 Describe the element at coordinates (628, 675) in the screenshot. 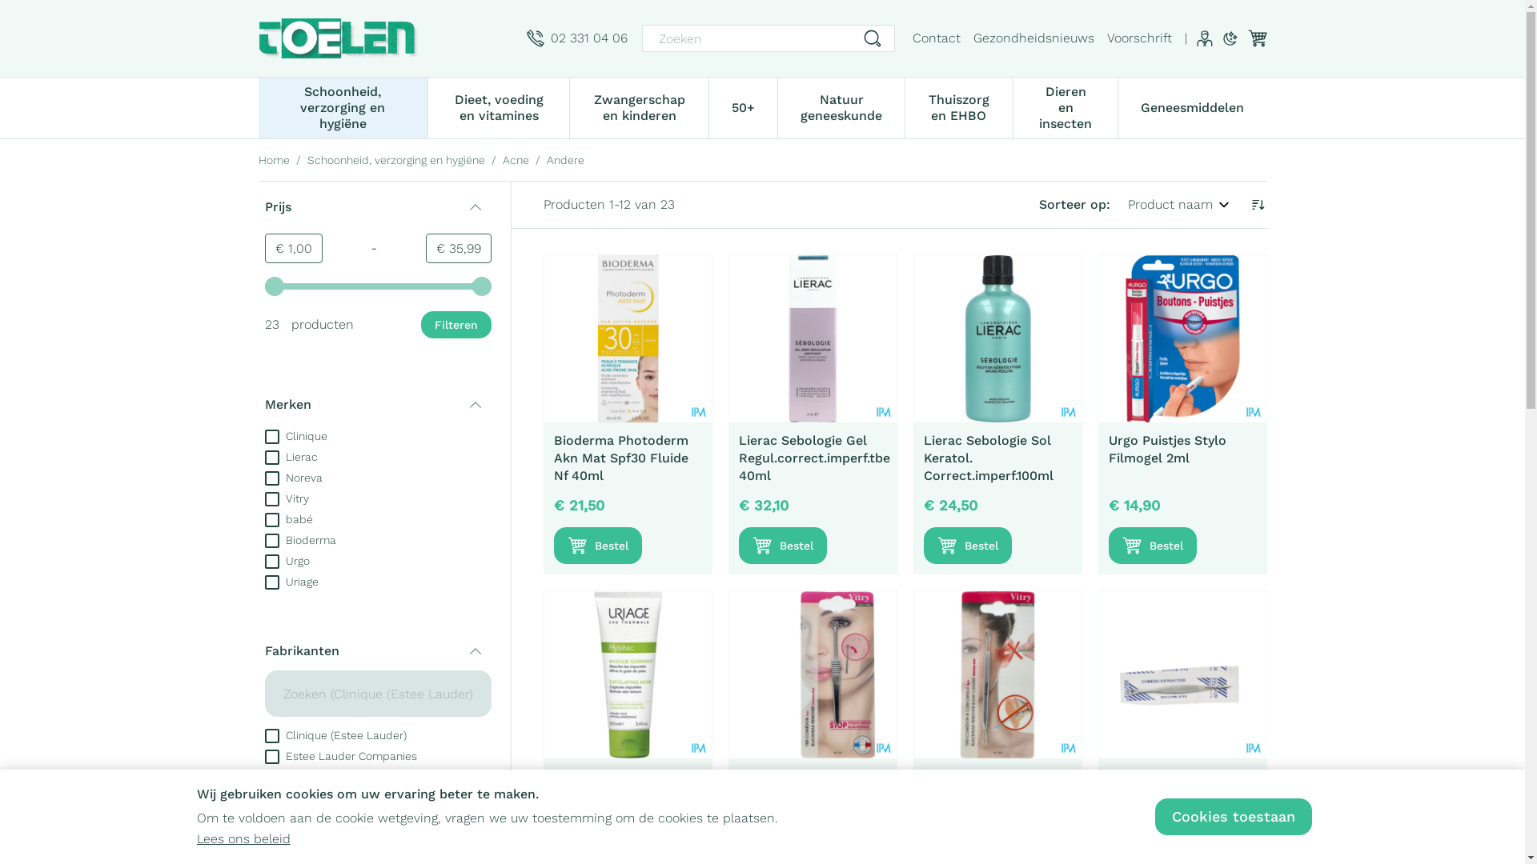

I see `Uriage Hyseac Scrubmasker 100ml` at that location.